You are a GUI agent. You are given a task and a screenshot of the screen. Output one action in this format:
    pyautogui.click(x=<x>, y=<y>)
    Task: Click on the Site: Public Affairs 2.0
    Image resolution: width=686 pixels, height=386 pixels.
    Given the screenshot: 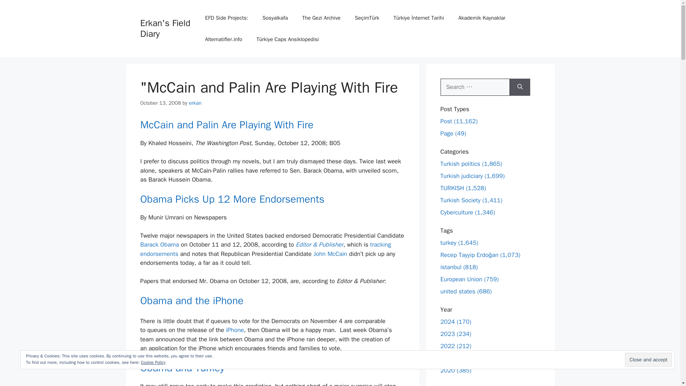 What is the action you would take?
    pyautogui.click(x=192, y=300)
    